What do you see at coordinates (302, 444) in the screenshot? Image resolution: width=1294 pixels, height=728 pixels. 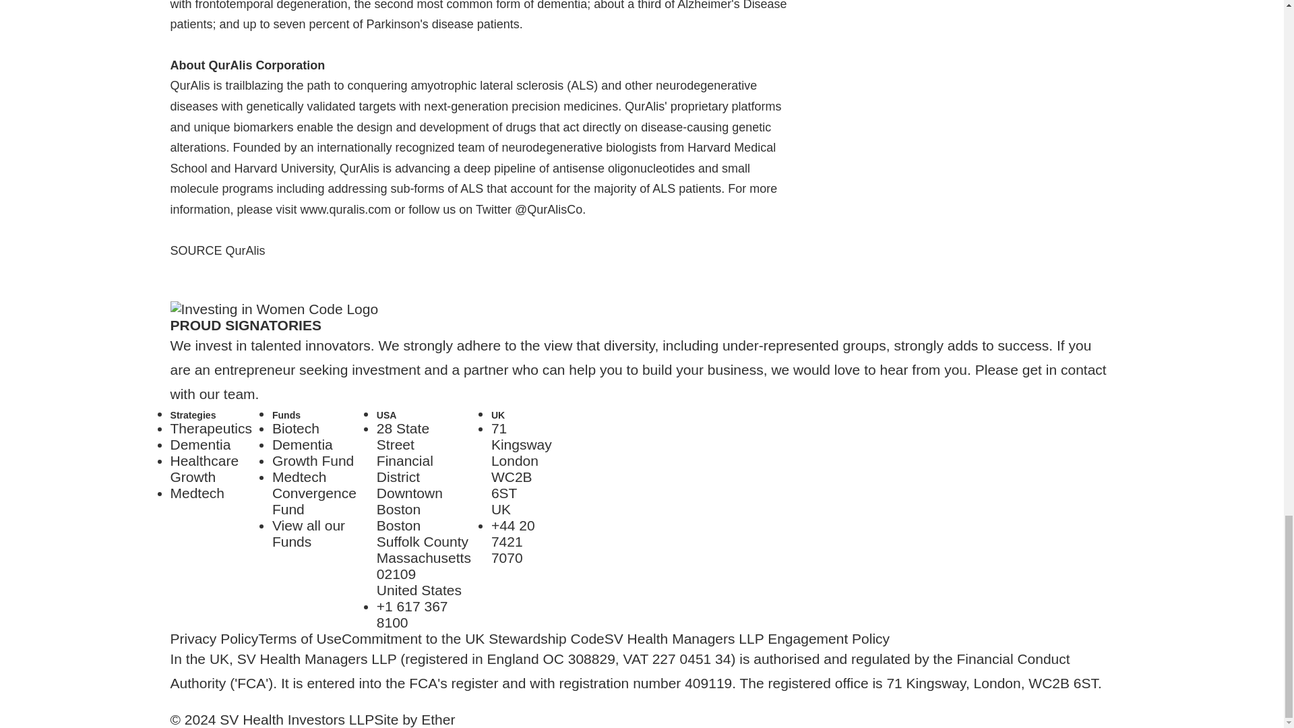 I see `Therapeutics` at bounding box center [302, 444].